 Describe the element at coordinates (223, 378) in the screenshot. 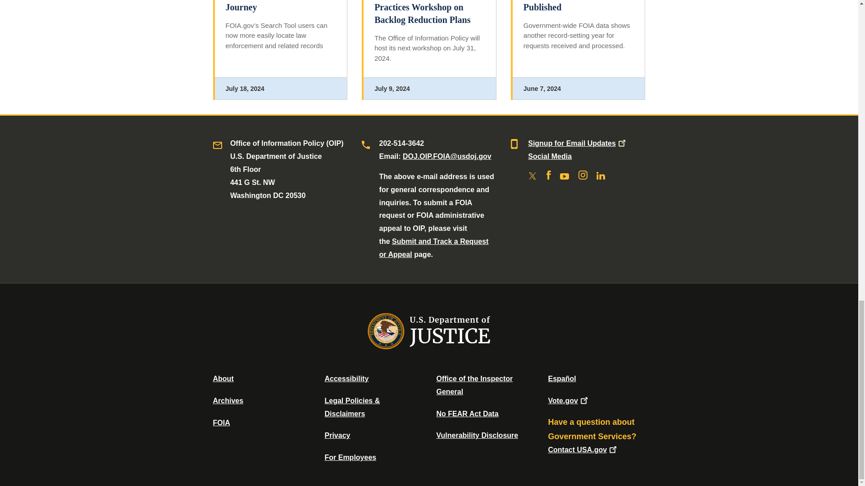

I see `About DOJ` at that location.